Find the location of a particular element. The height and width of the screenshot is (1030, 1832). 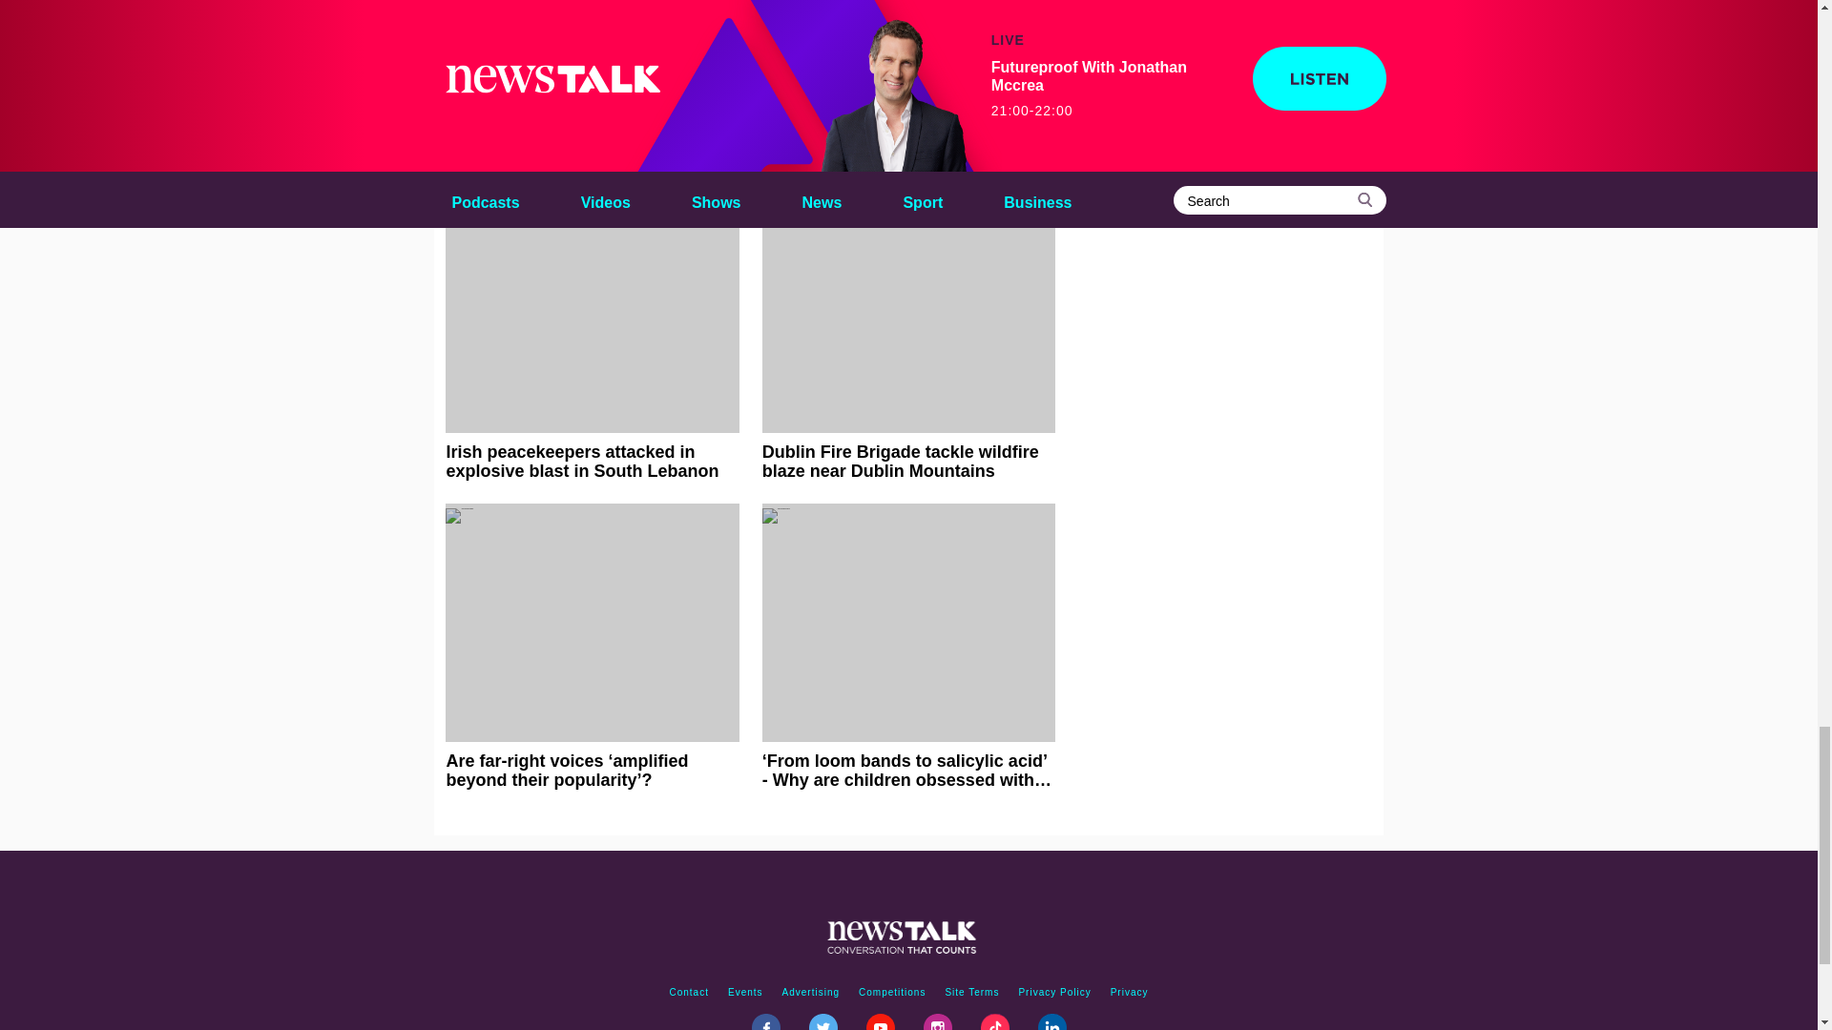

competitions is located at coordinates (891, 992).